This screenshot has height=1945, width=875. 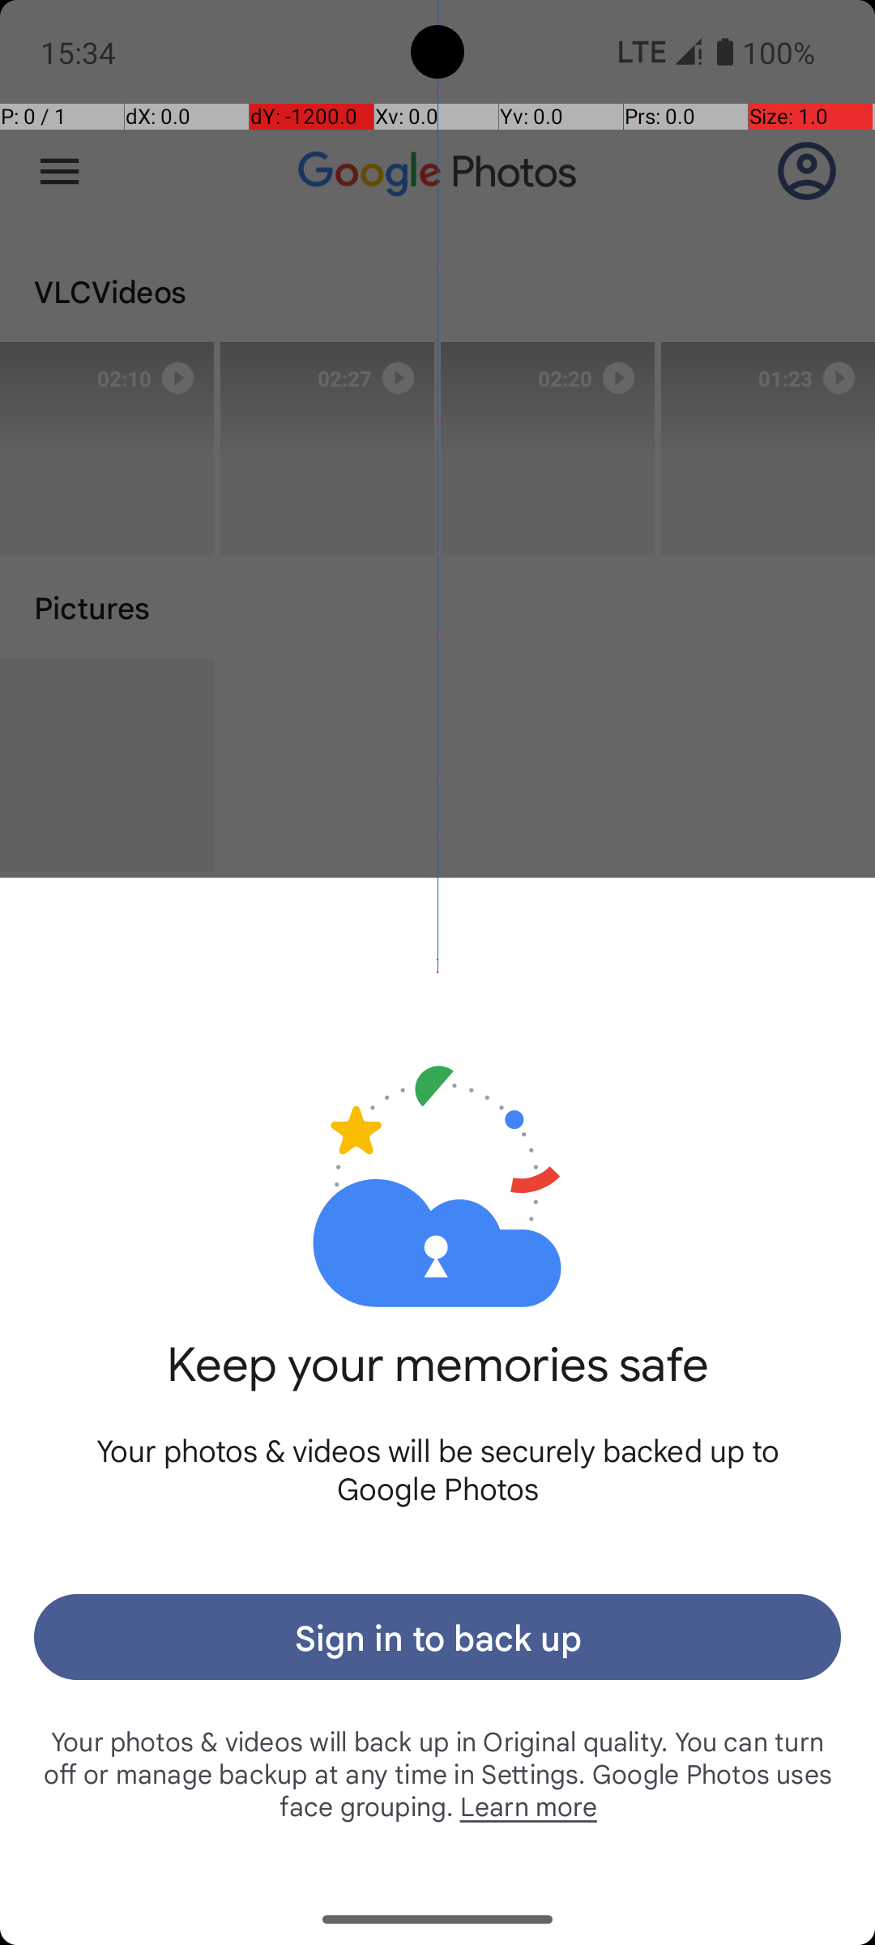 What do you see at coordinates (437, 1773) in the screenshot?
I see `Your photos & videos will back up in Original quality. You can turn off or manage backup at any time in Settings. Google Photos uses face grouping. Learn more` at bounding box center [437, 1773].